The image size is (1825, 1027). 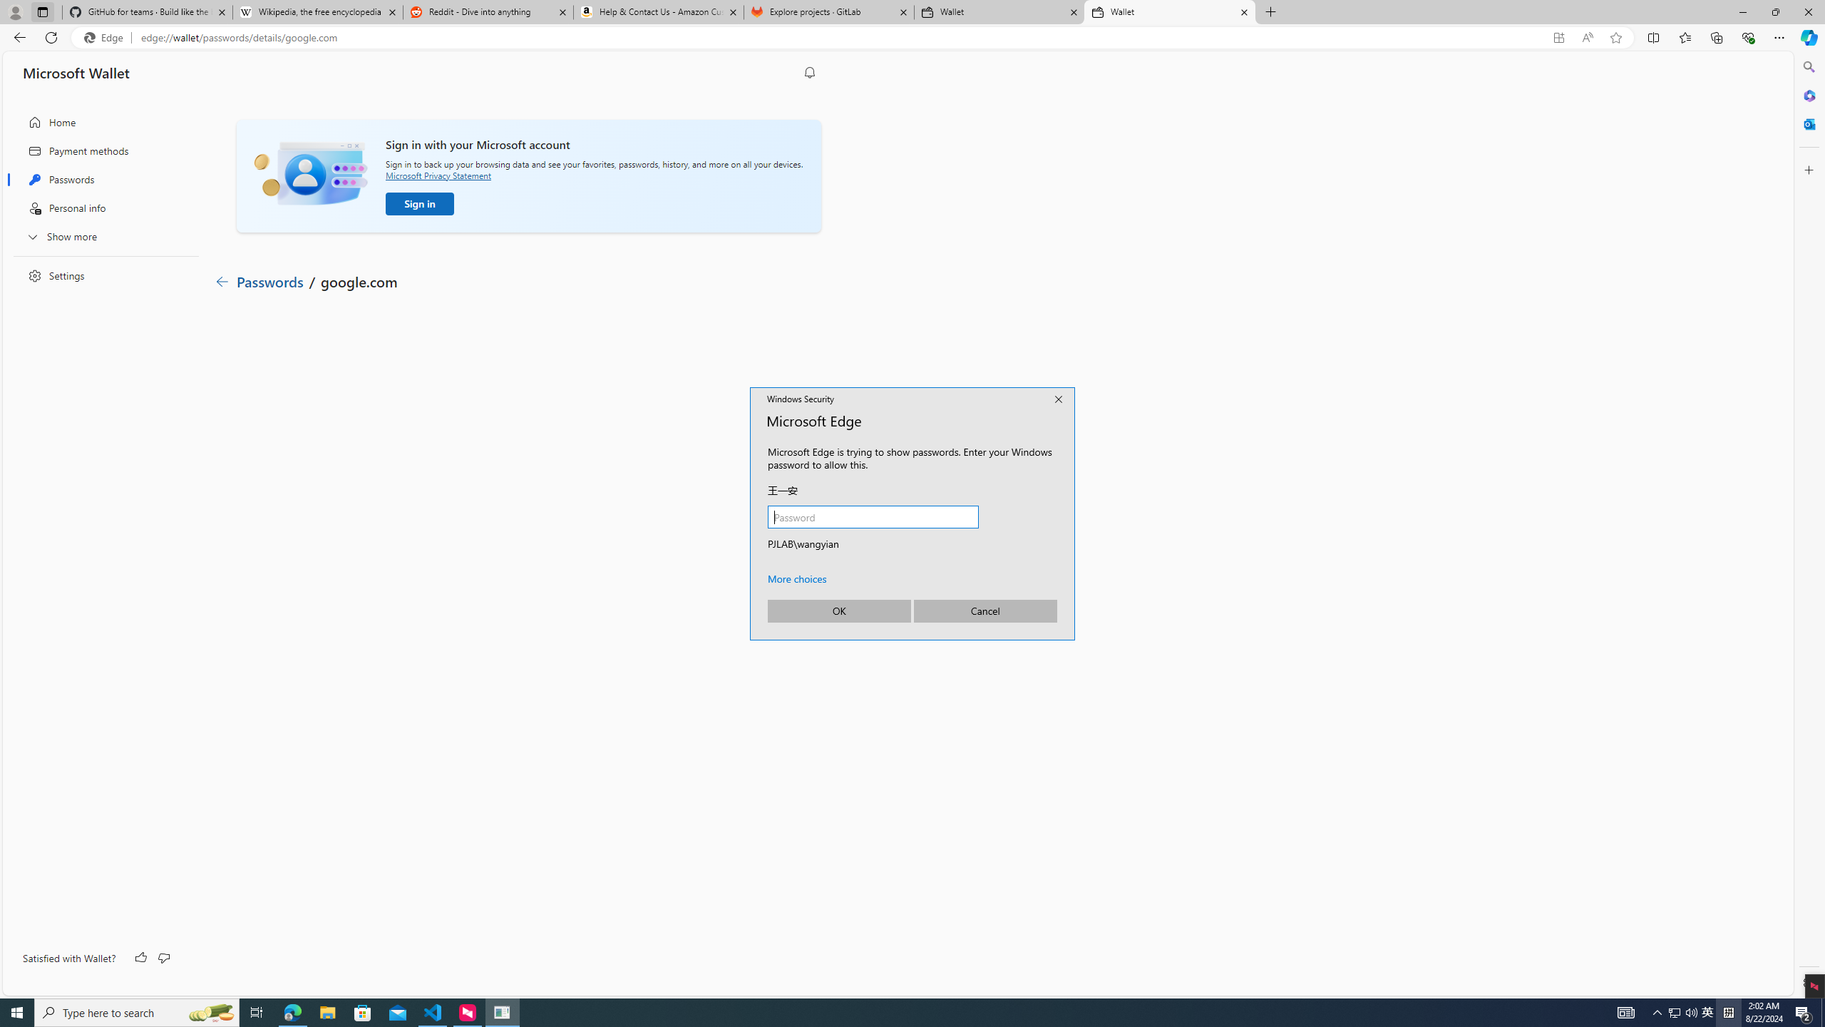 I want to click on File Explorer, so click(x=327, y=1013).